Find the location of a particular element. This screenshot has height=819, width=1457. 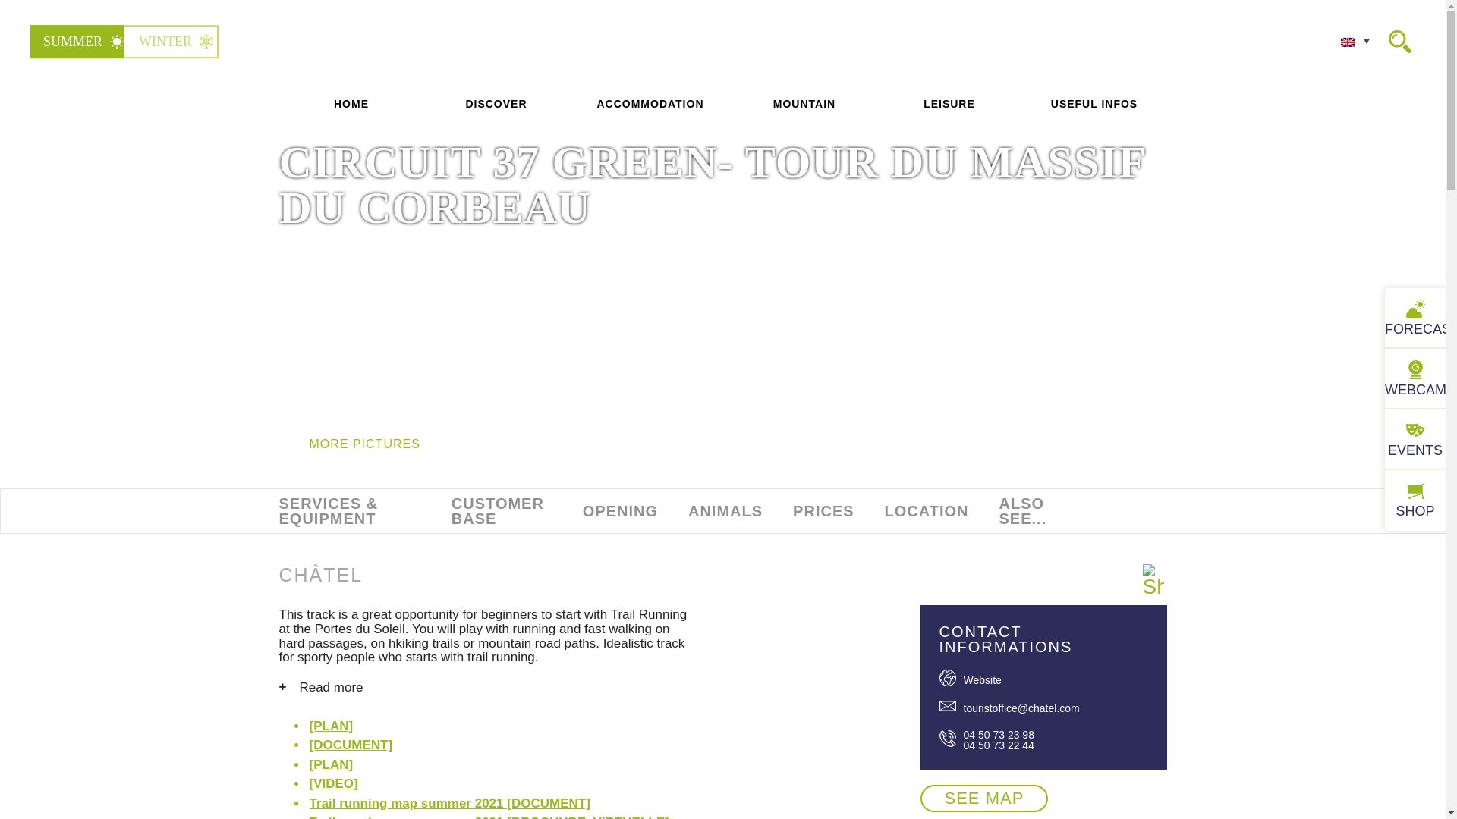

USEFUL INFOS is located at coordinates (1094, 104).